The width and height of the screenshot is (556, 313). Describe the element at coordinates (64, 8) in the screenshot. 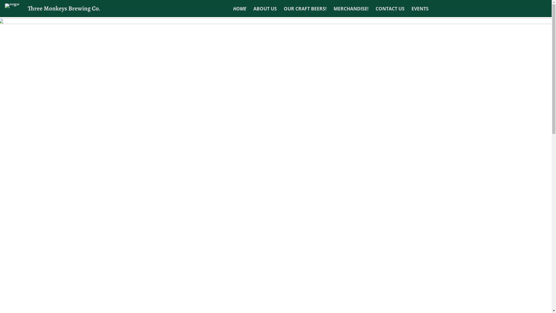

I see `Three Monkeys Brewing Co.` at that location.